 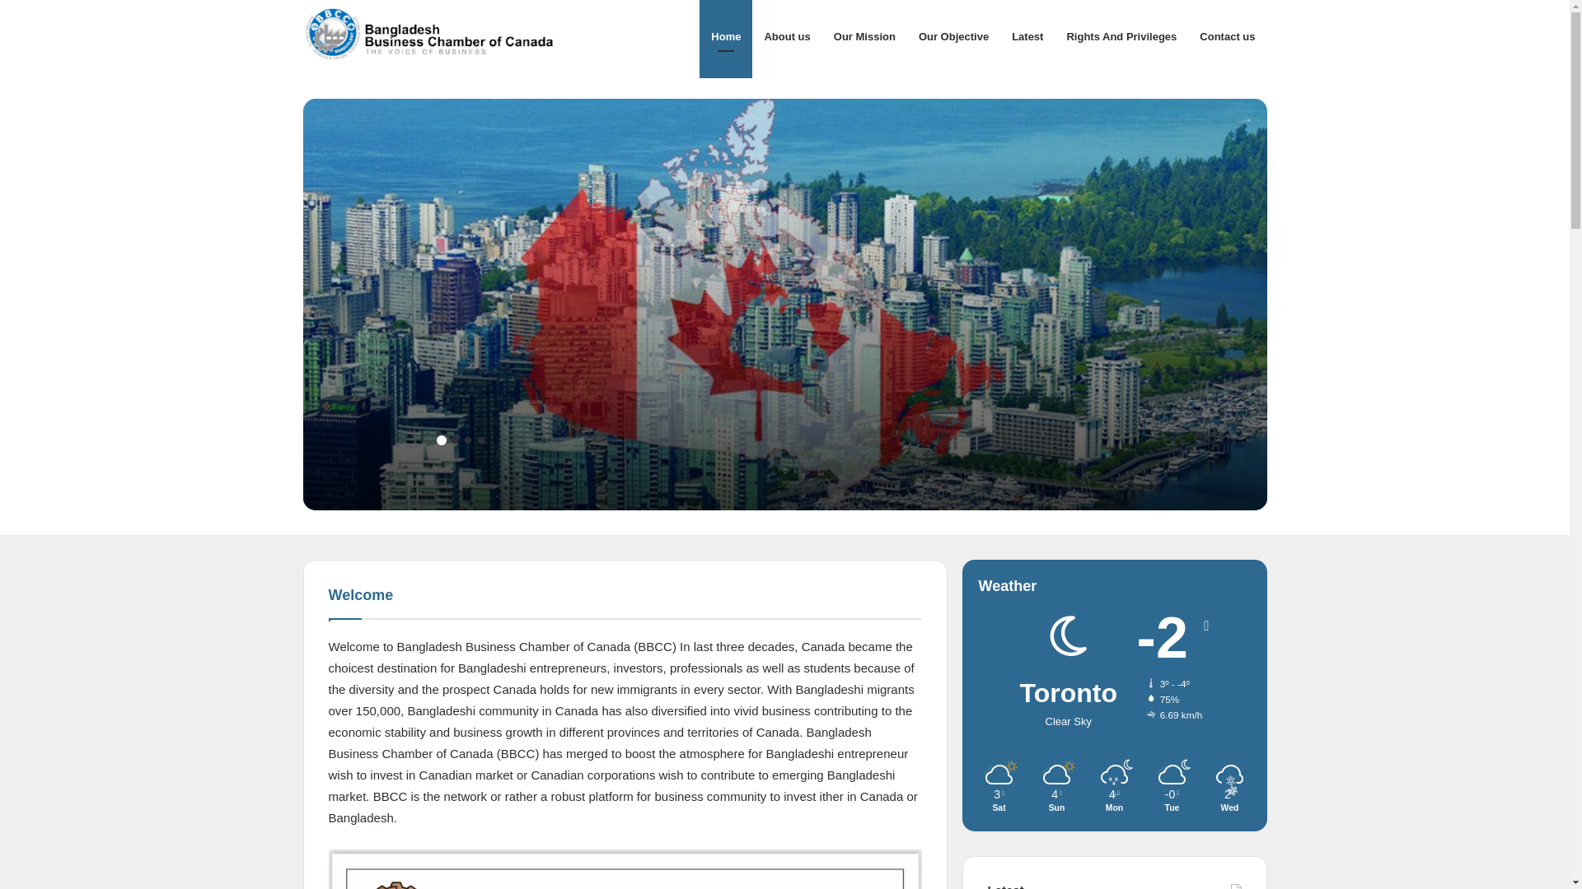 What do you see at coordinates (455, 440) in the screenshot?
I see `2` at bounding box center [455, 440].